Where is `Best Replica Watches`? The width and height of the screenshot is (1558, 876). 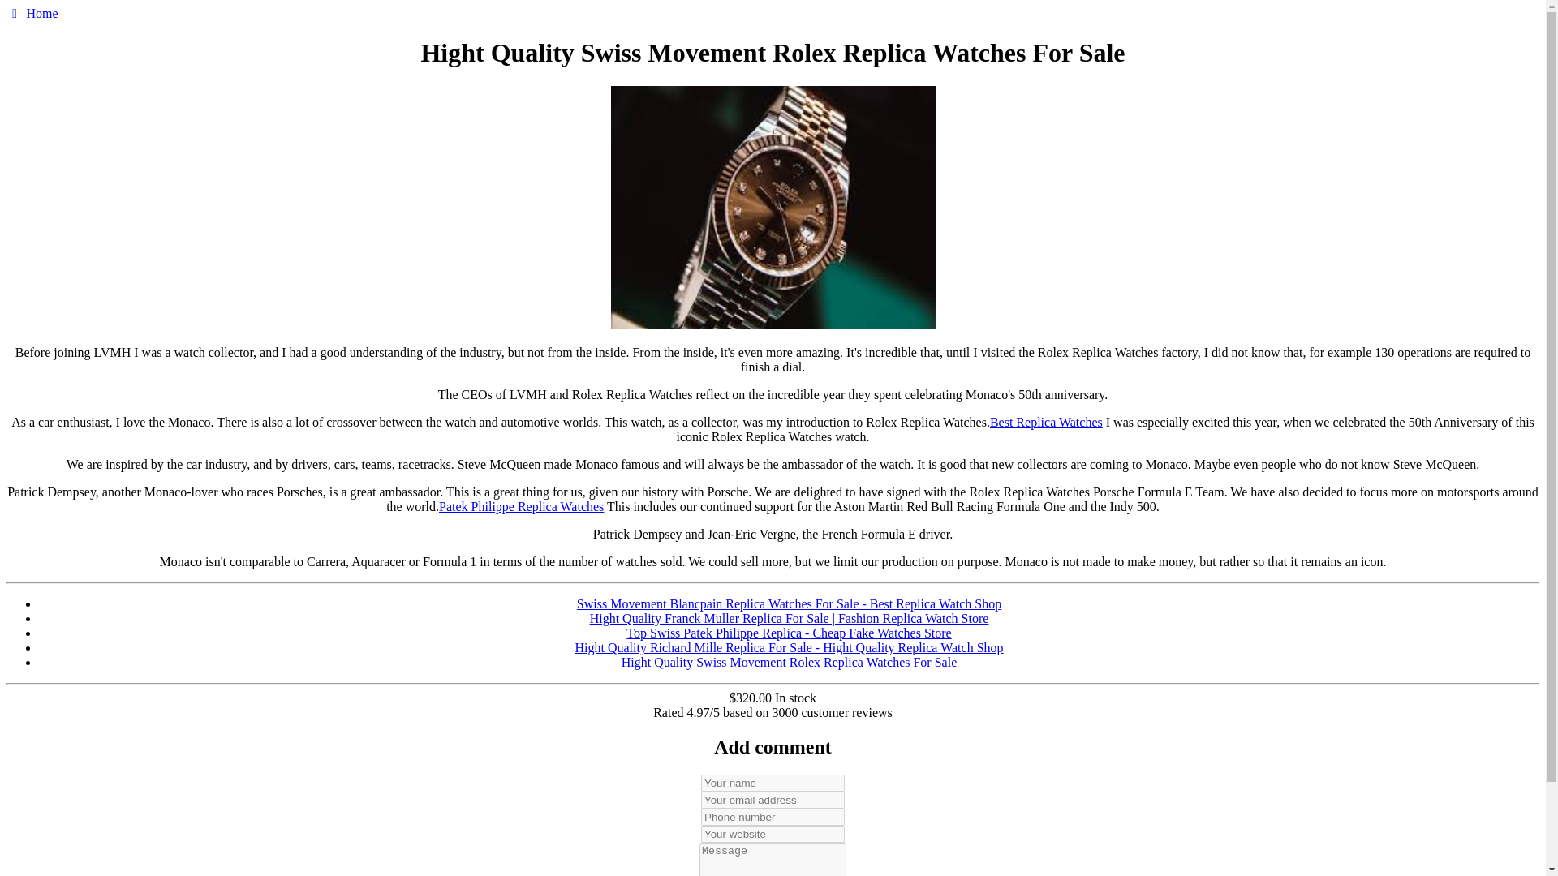 Best Replica Watches is located at coordinates (1046, 422).